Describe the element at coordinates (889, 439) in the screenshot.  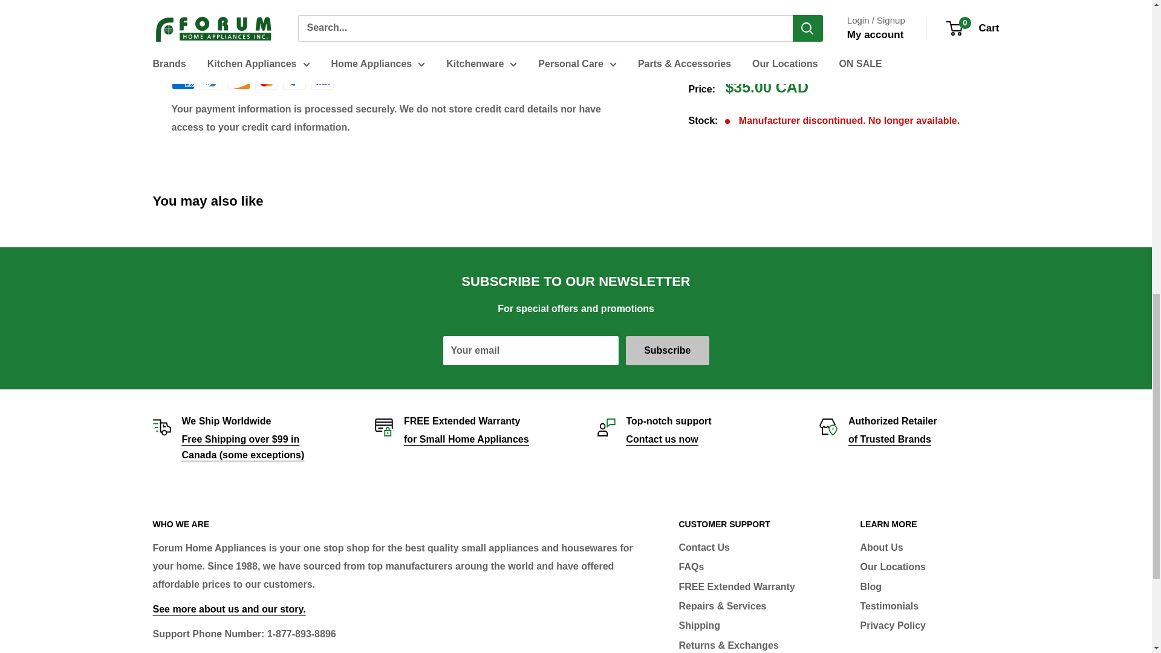
I see `Top Brands` at that location.